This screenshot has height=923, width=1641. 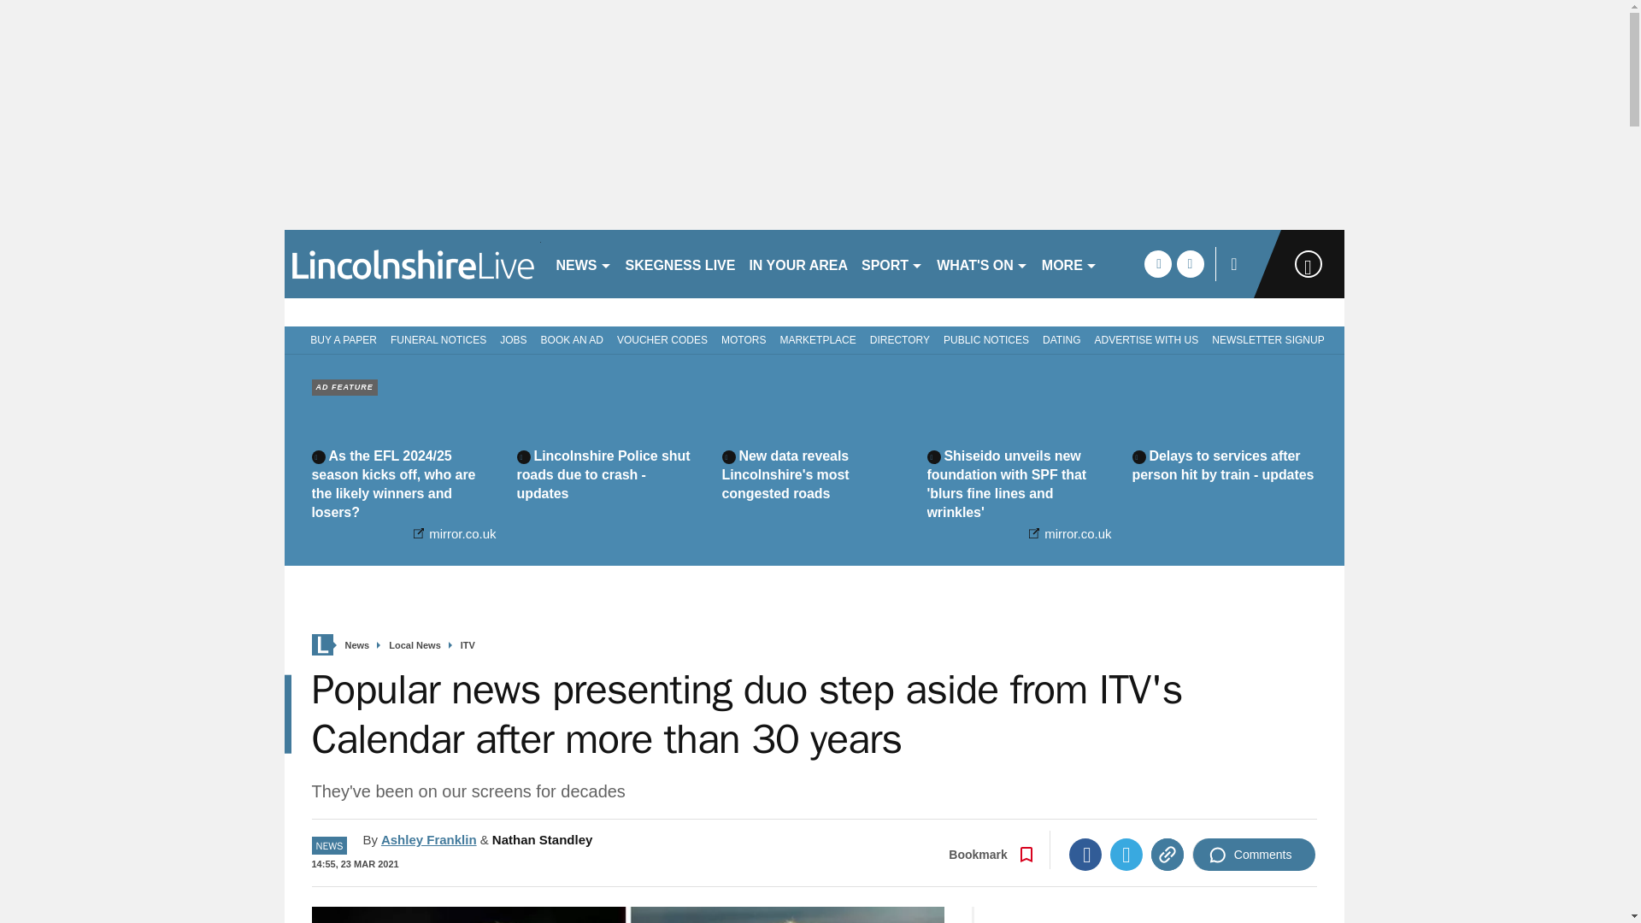 I want to click on WHAT'S ON, so click(x=983, y=263).